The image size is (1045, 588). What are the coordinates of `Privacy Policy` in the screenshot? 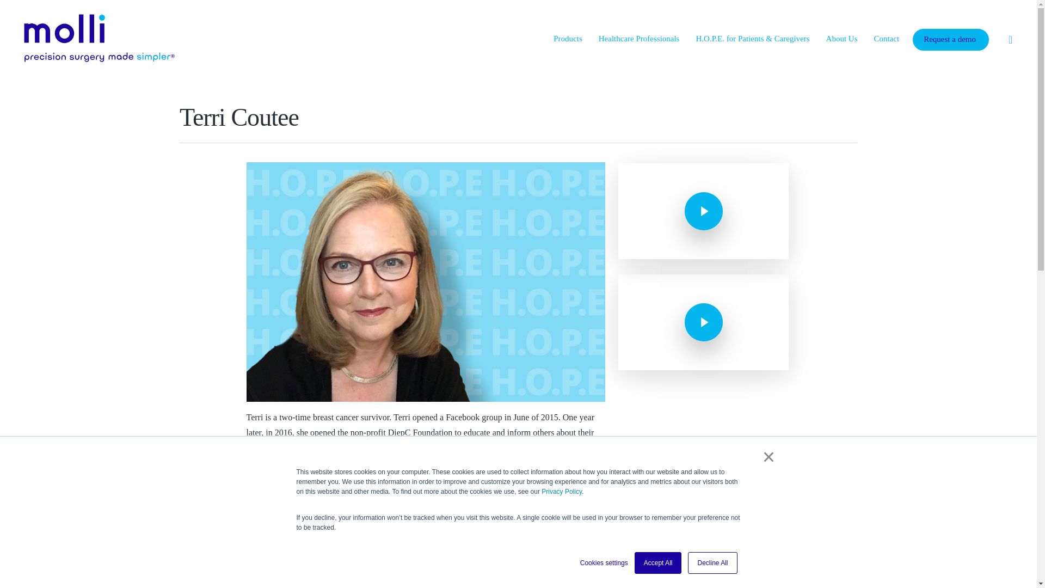 It's located at (562, 492).